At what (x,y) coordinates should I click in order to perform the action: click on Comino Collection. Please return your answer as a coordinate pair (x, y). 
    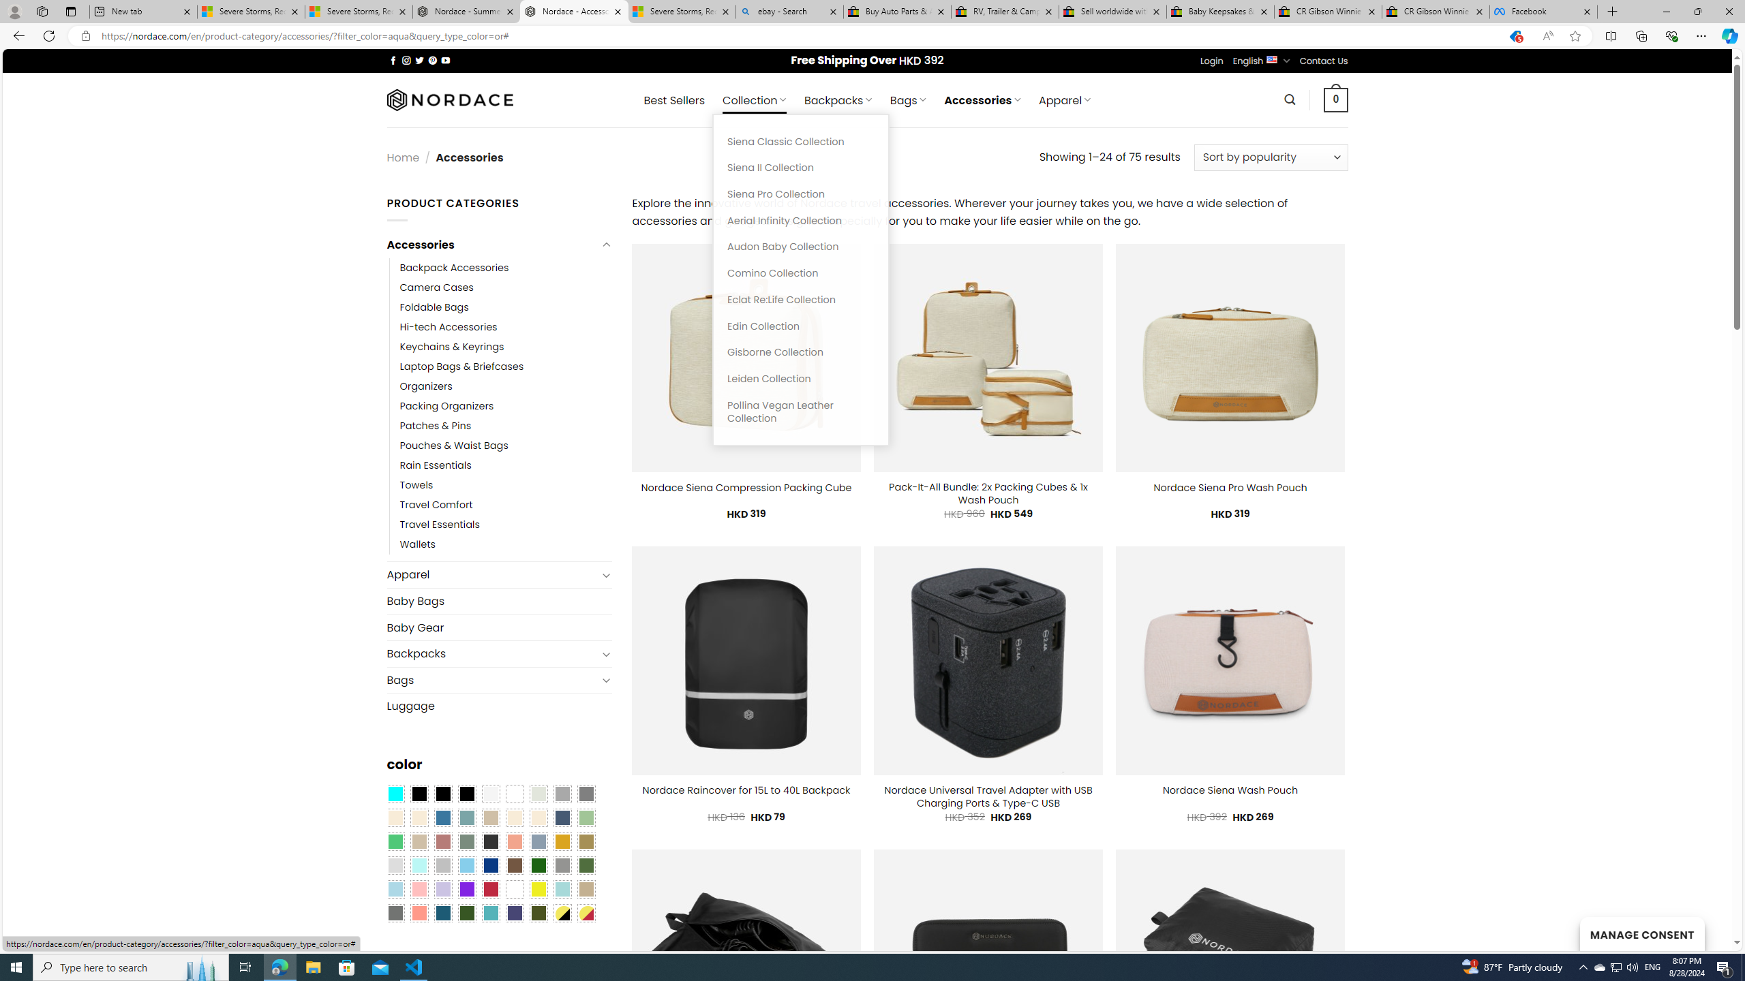
    Looking at the image, I should click on (801, 272).